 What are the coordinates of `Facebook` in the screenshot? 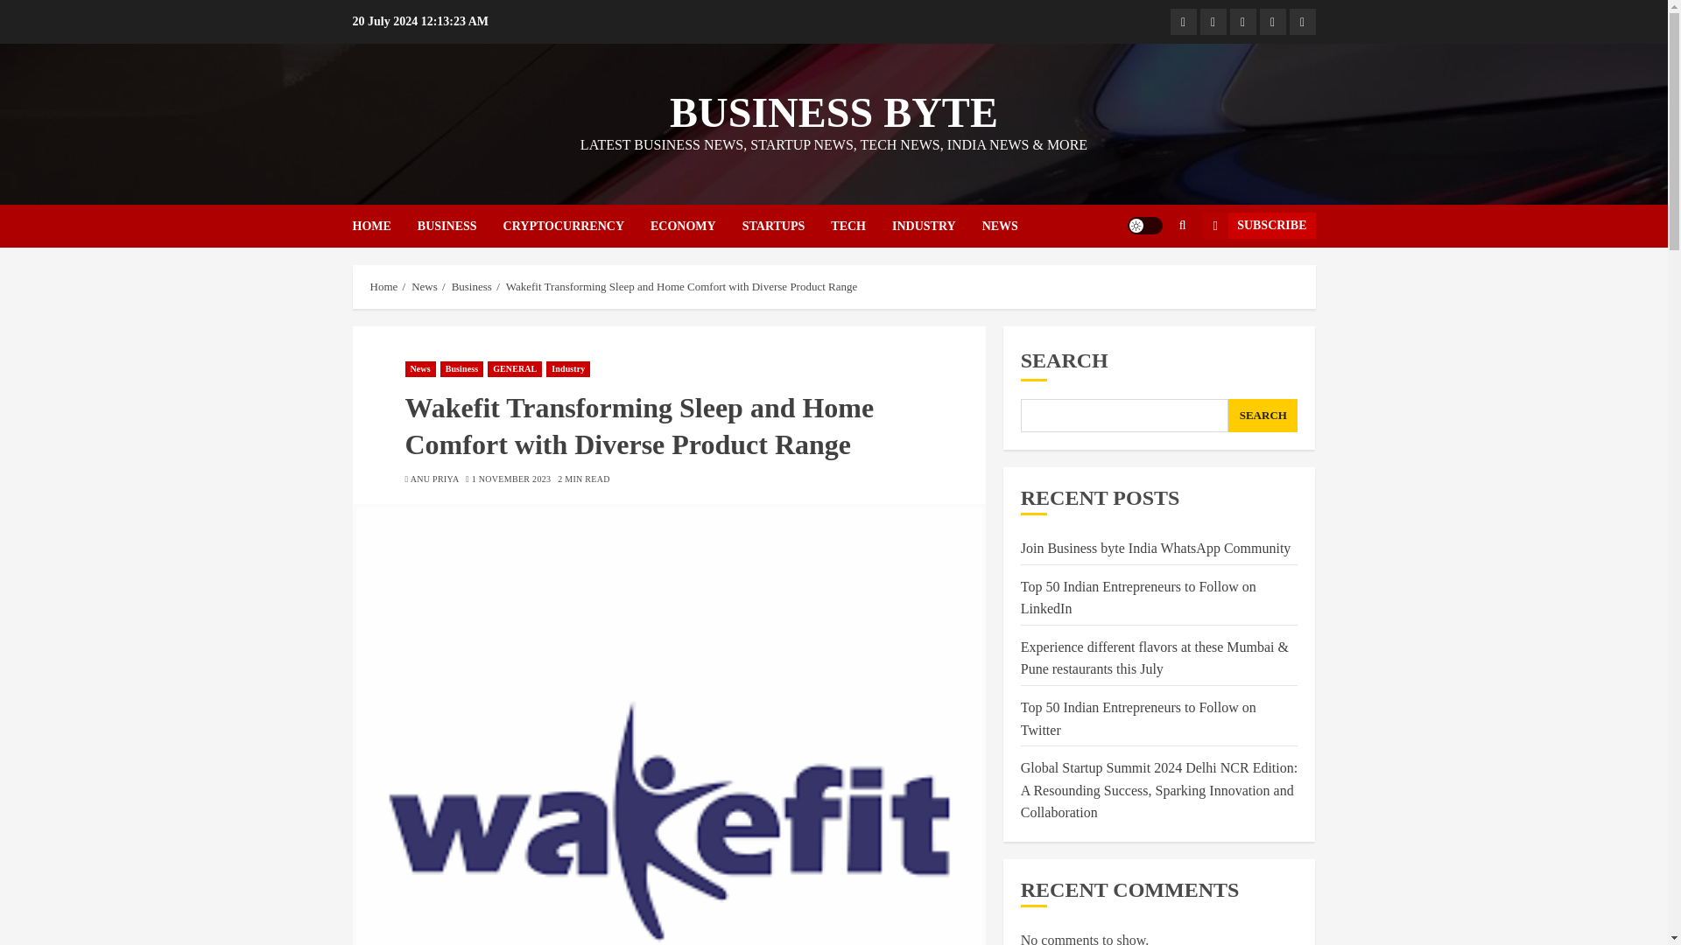 It's located at (1182, 21).